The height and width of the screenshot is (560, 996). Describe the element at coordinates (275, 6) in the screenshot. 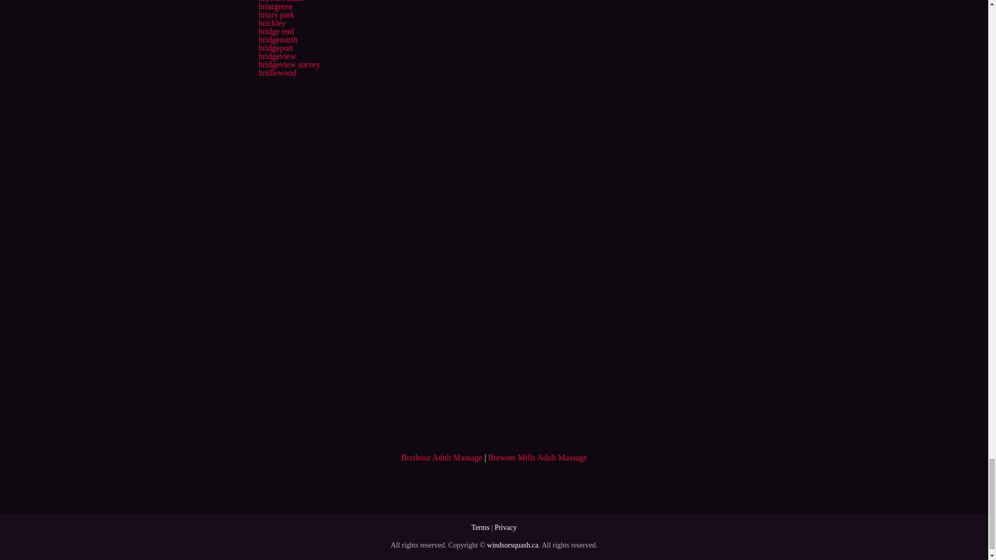

I see `briargreen` at that location.